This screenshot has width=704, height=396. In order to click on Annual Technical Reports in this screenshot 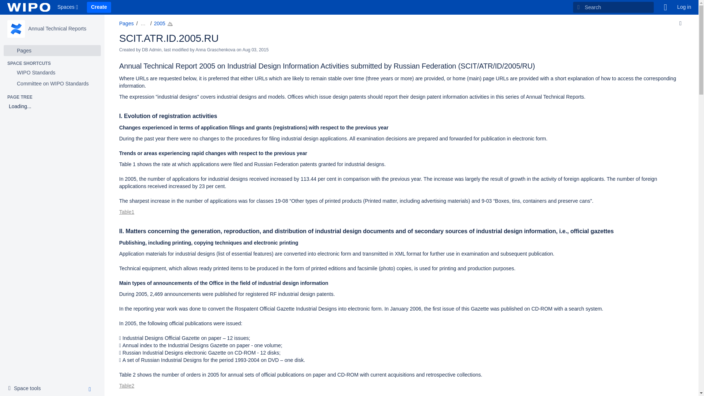, I will do `click(57, 29)`.